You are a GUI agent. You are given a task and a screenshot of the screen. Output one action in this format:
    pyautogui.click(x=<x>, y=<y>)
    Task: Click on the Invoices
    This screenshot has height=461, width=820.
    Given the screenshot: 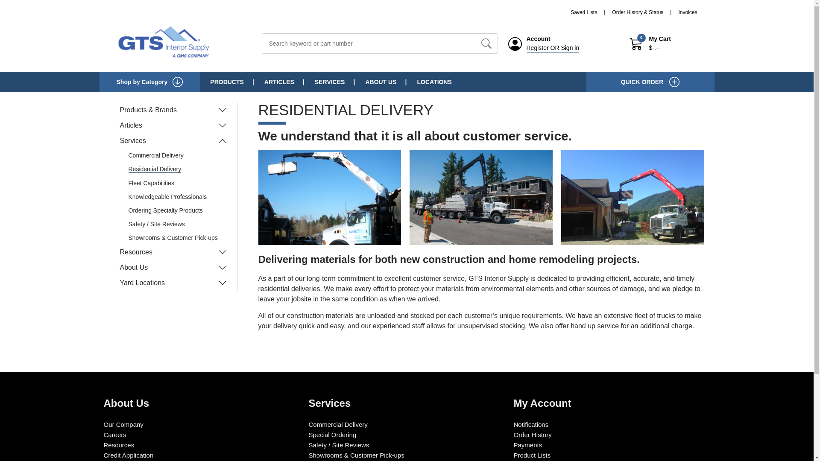 What is the action you would take?
    pyautogui.click(x=688, y=12)
    